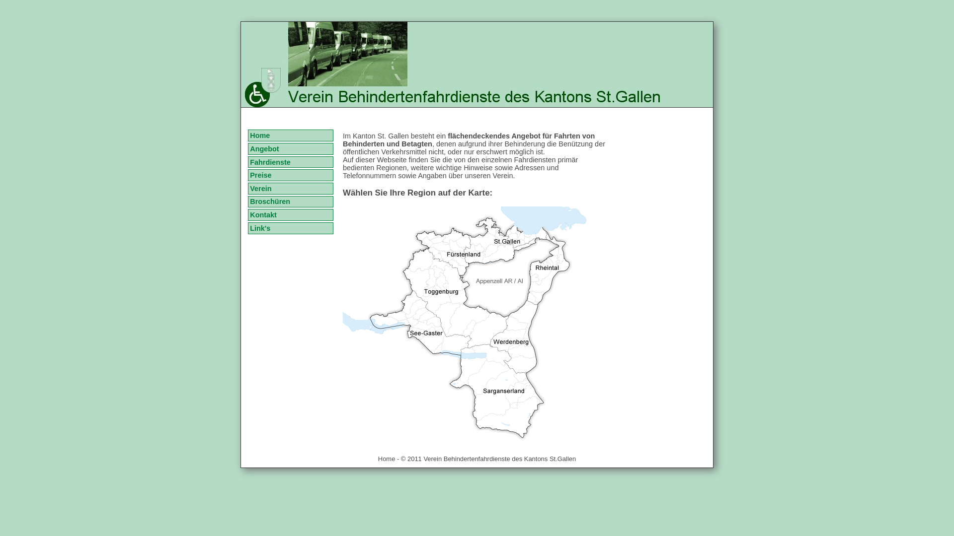 Image resolution: width=954 pixels, height=536 pixels. I want to click on Preise, so click(290, 175).